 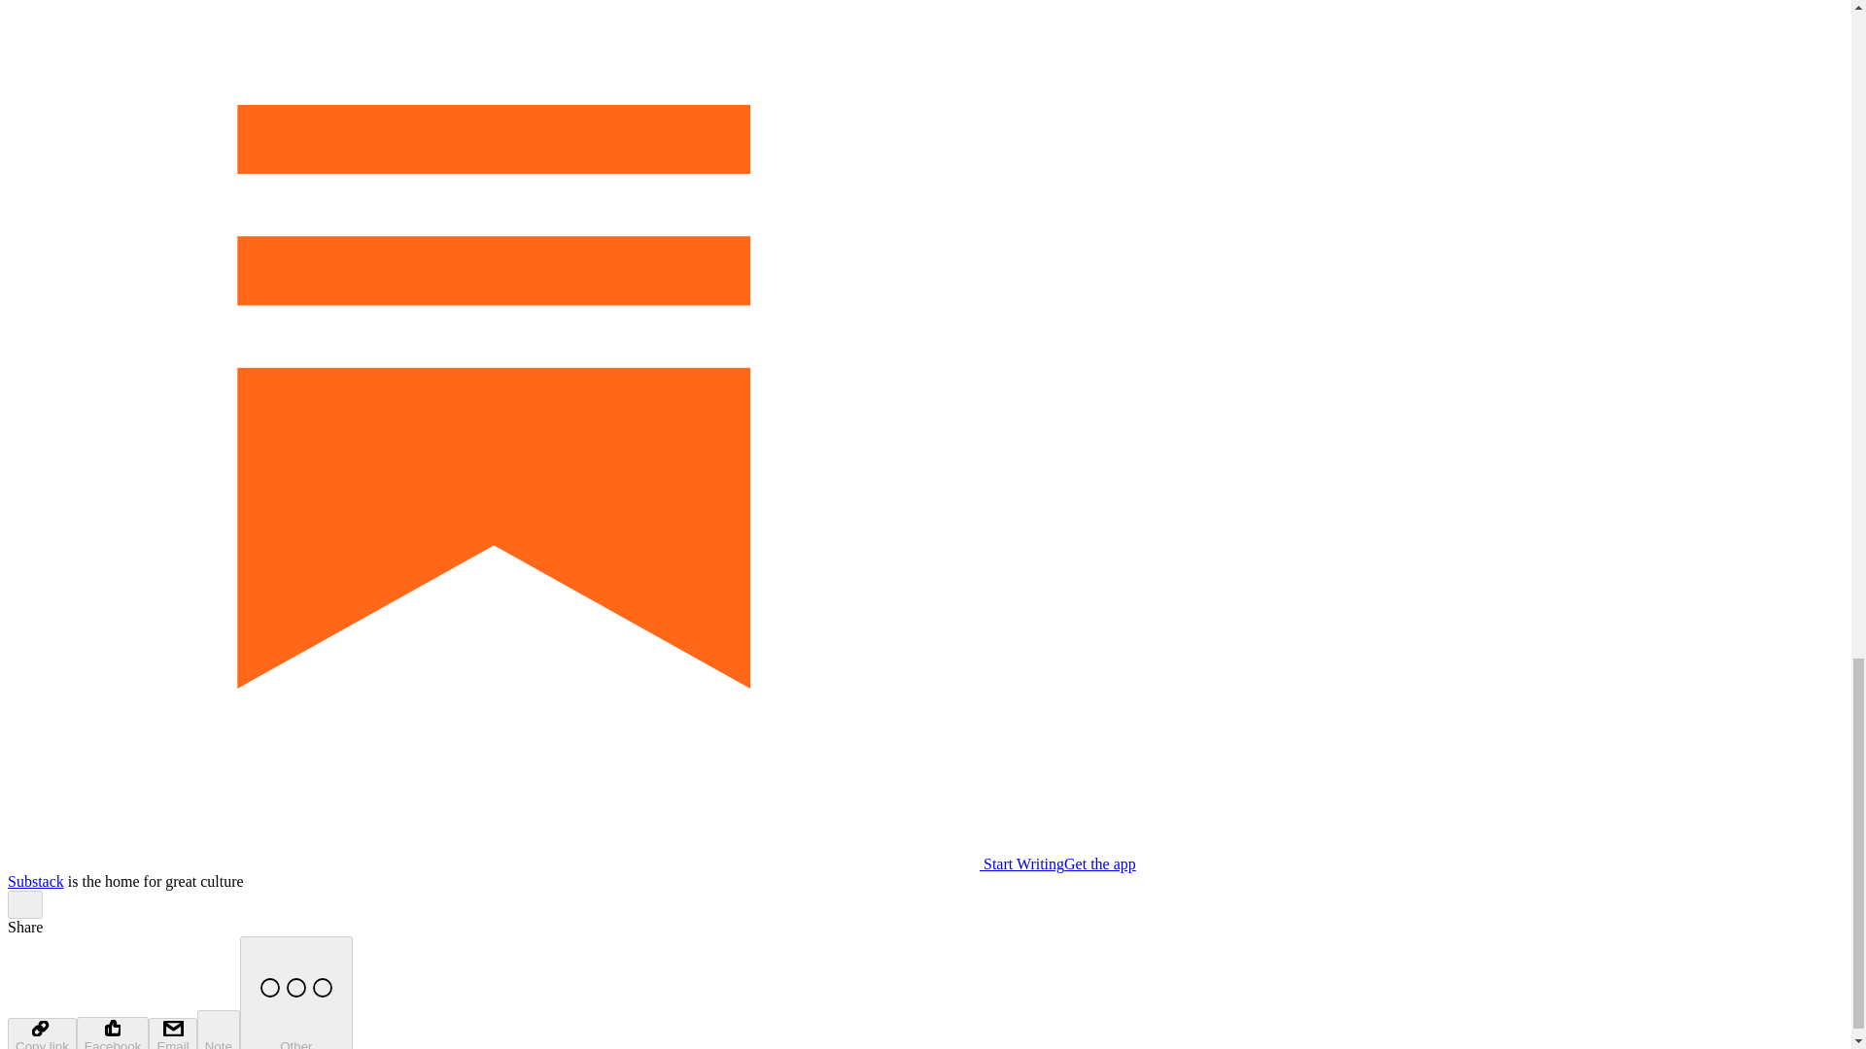 What do you see at coordinates (535, 863) in the screenshot?
I see `Start Writing` at bounding box center [535, 863].